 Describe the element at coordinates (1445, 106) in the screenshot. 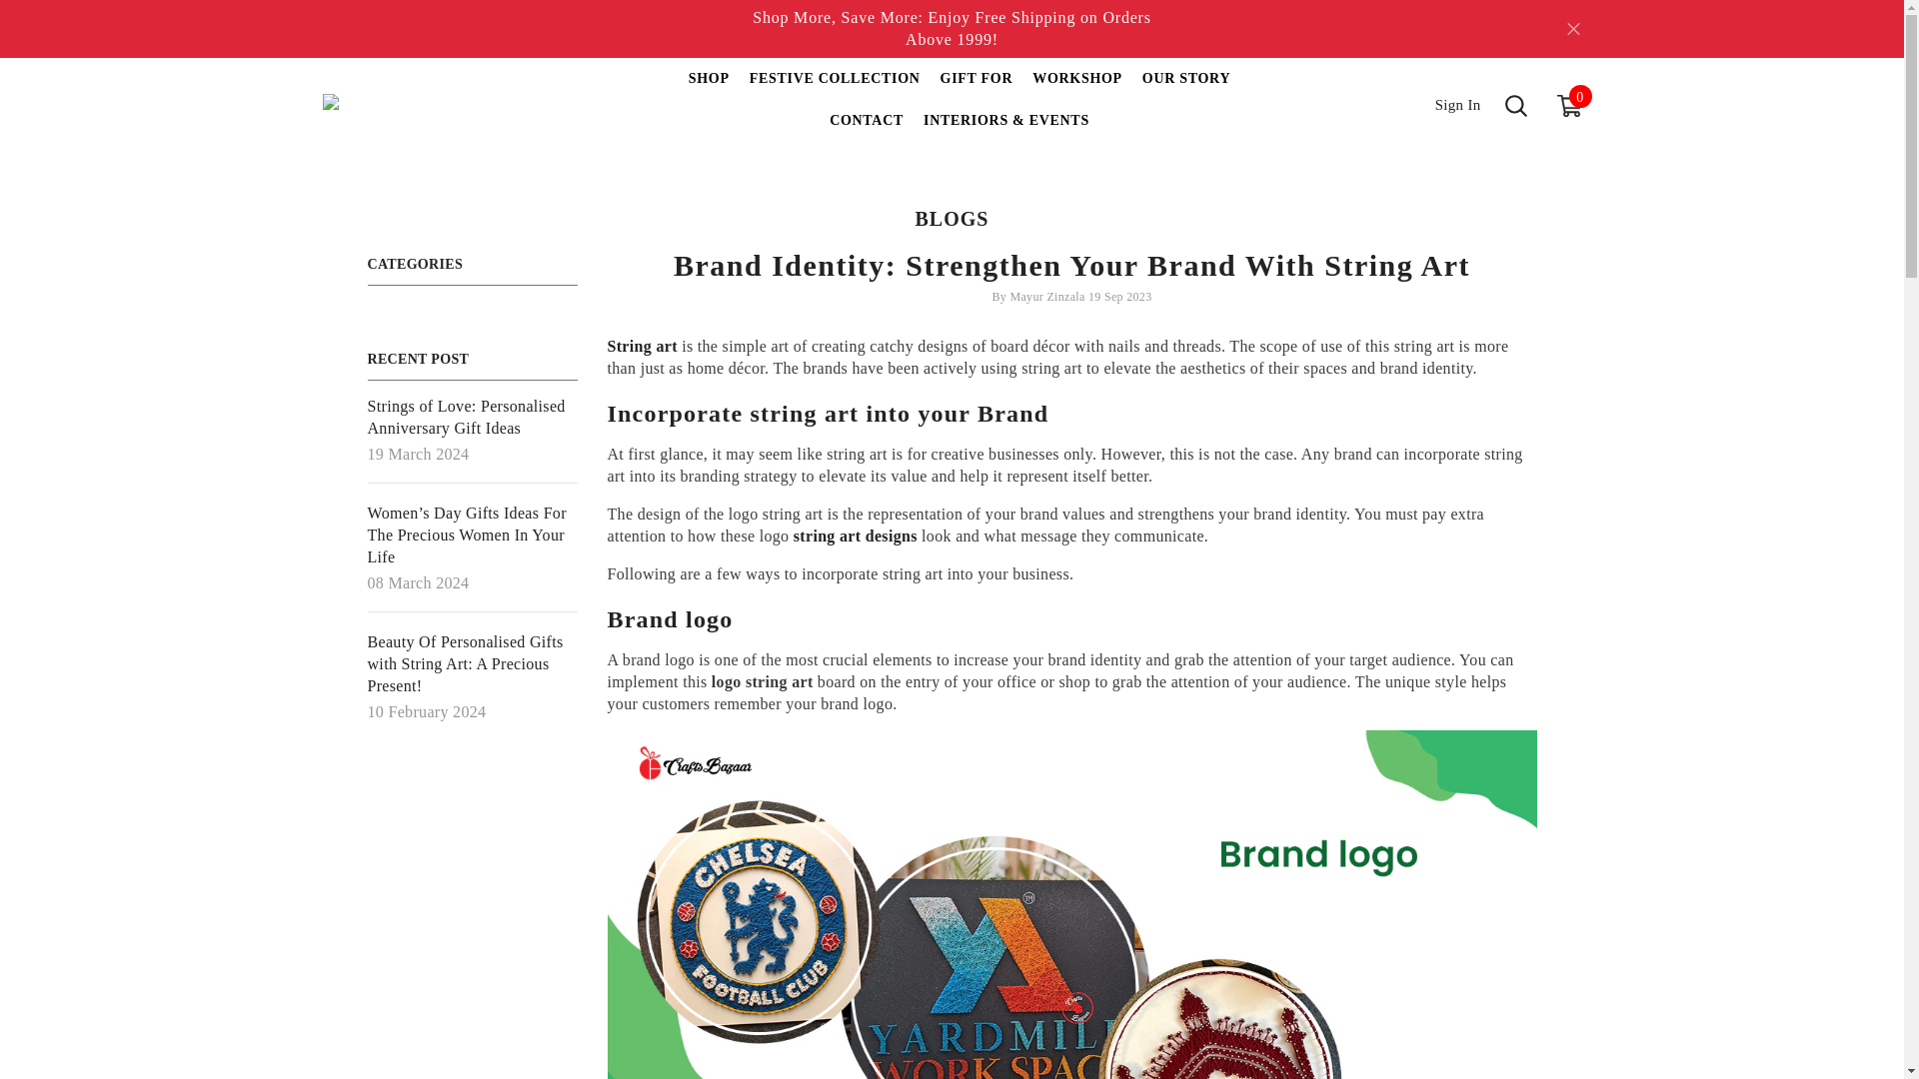

I see `Sign In` at that location.